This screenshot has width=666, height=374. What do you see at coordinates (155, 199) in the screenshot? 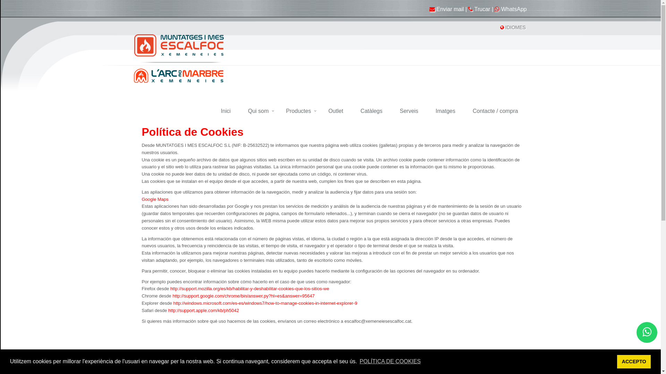
I see `Google Maps` at bounding box center [155, 199].